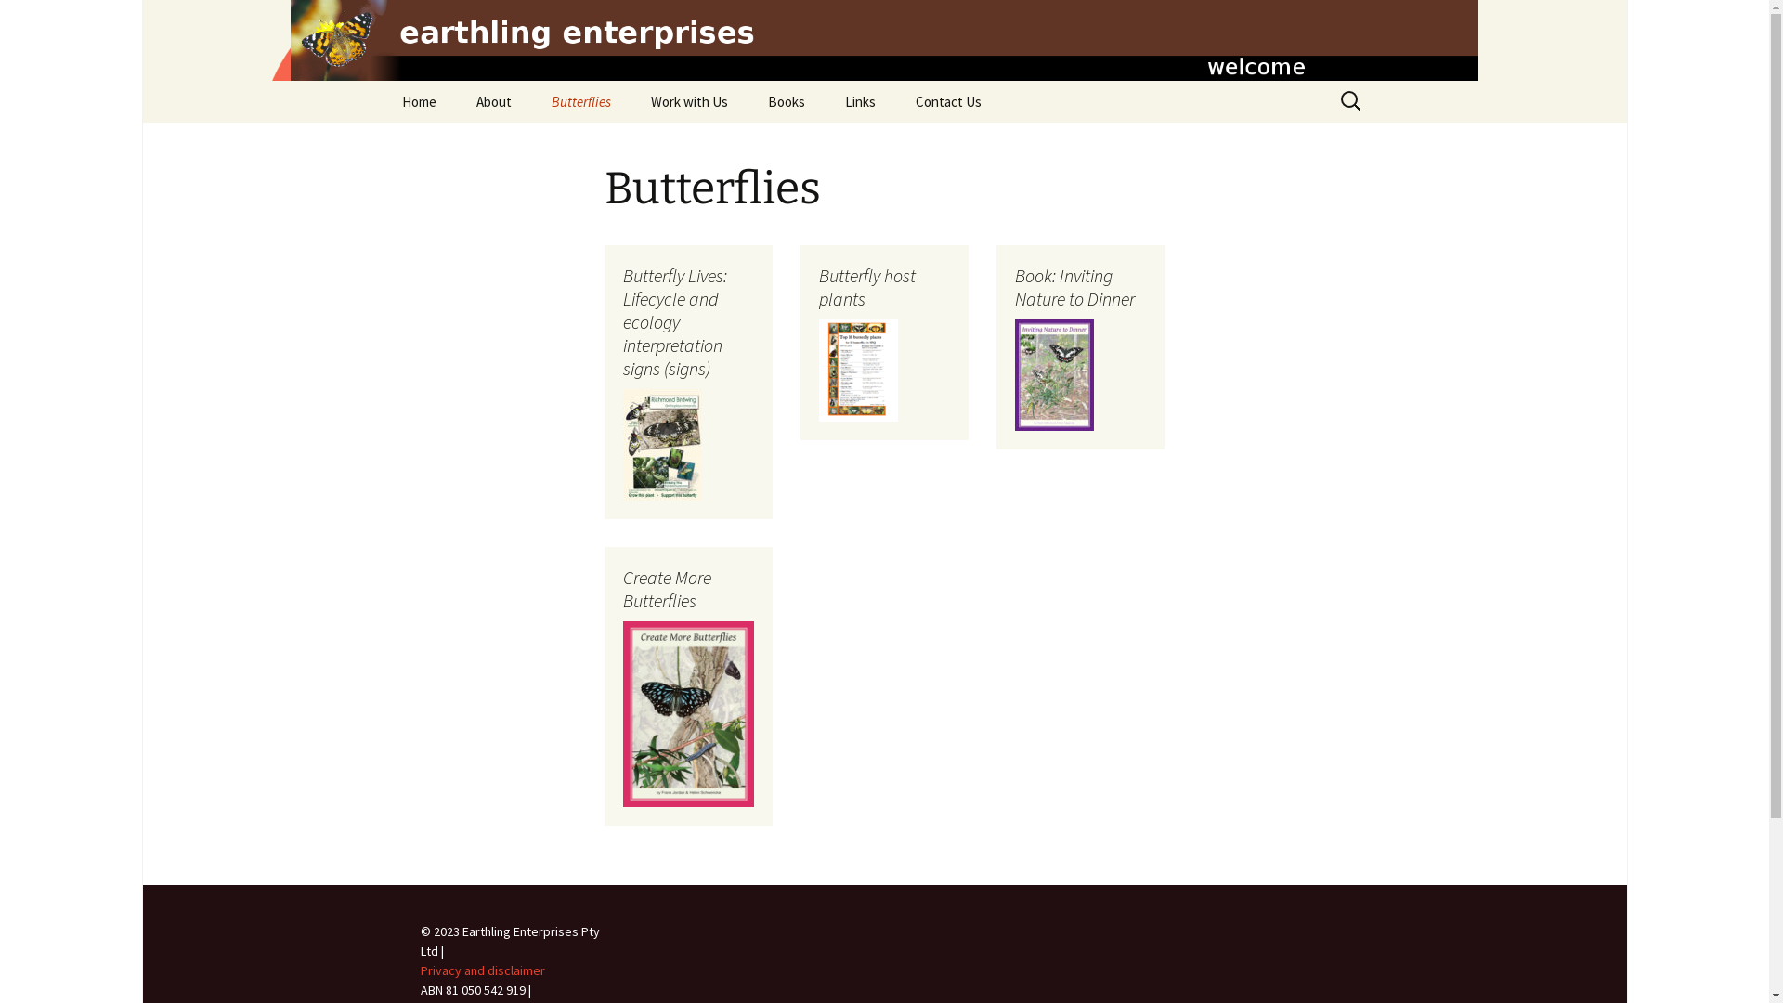 Image resolution: width=1783 pixels, height=1003 pixels. I want to click on Search, so click(22, 20).